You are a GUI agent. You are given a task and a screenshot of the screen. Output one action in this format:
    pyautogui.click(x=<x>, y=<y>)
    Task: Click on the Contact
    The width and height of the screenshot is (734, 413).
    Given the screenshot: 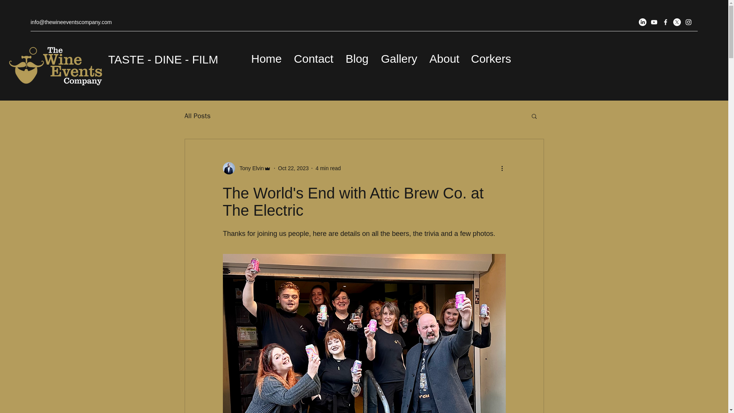 What is the action you would take?
    pyautogui.click(x=313, y=59)
    